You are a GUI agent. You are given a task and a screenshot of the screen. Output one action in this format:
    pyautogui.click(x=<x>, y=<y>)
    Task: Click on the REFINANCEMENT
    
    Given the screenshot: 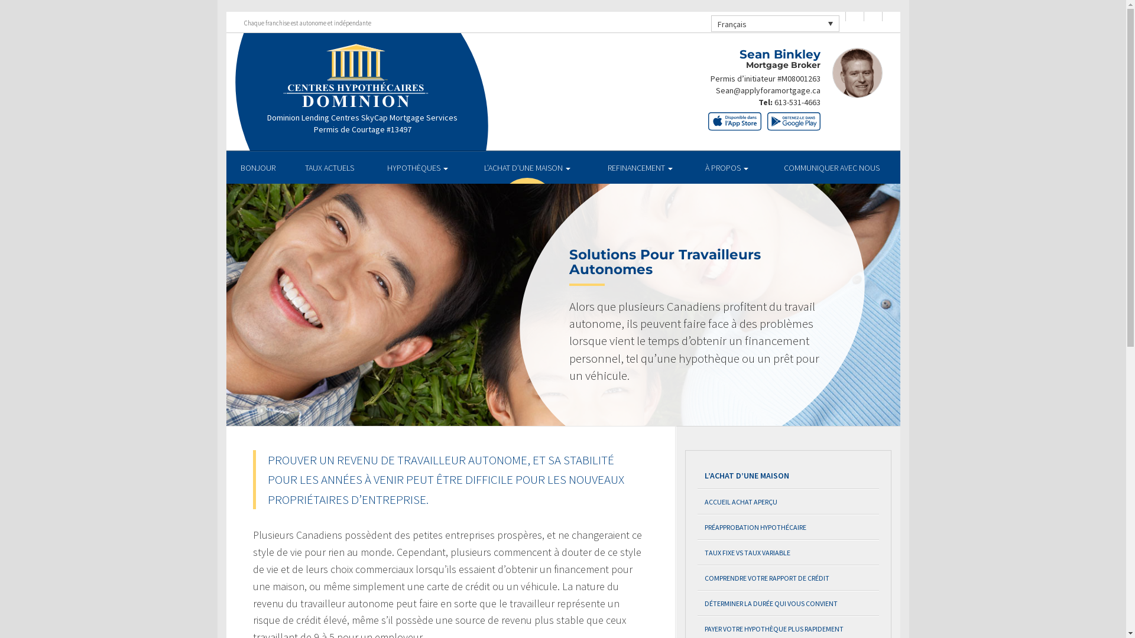 What is the action you would take?
    pyautogui.click(x=640, y=168)
    